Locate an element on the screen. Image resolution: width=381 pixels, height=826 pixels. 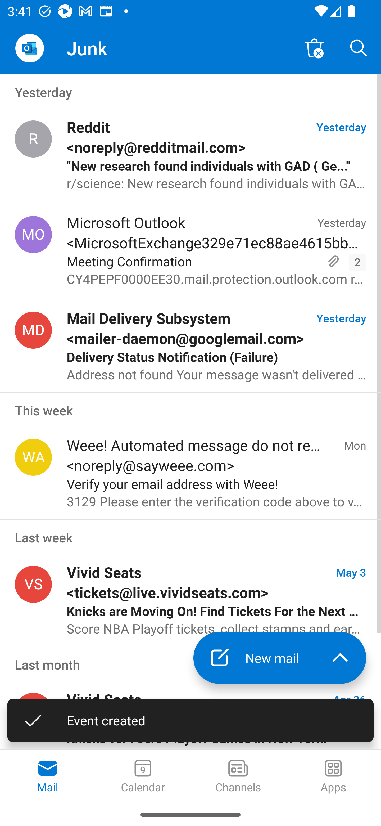
New mail is located at coordinates (253, 658).